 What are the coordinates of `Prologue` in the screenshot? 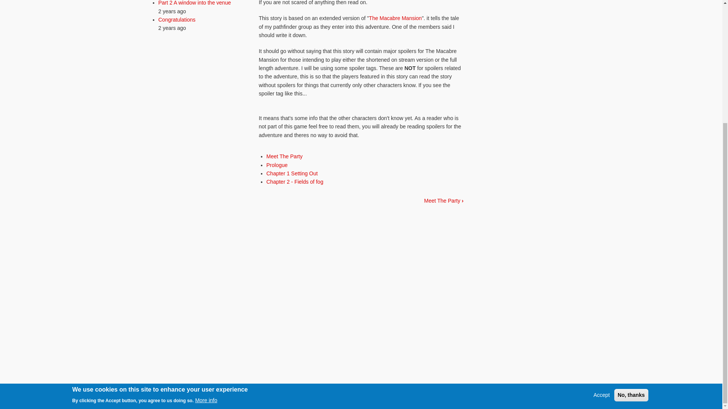 It's located at (277, 165).